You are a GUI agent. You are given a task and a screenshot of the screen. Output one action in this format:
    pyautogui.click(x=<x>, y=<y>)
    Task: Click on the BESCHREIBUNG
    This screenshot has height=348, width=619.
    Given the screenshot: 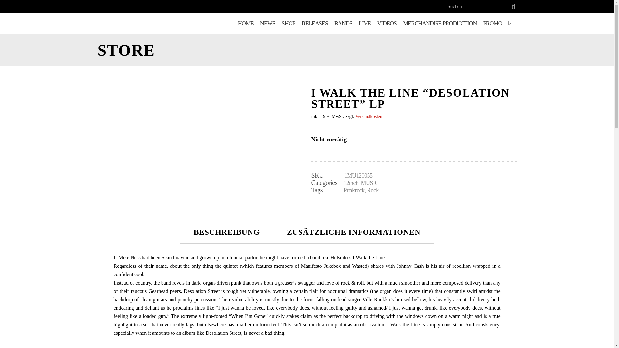 What is the action you would take?
    pyautogui.click(x=226, y=233)
    